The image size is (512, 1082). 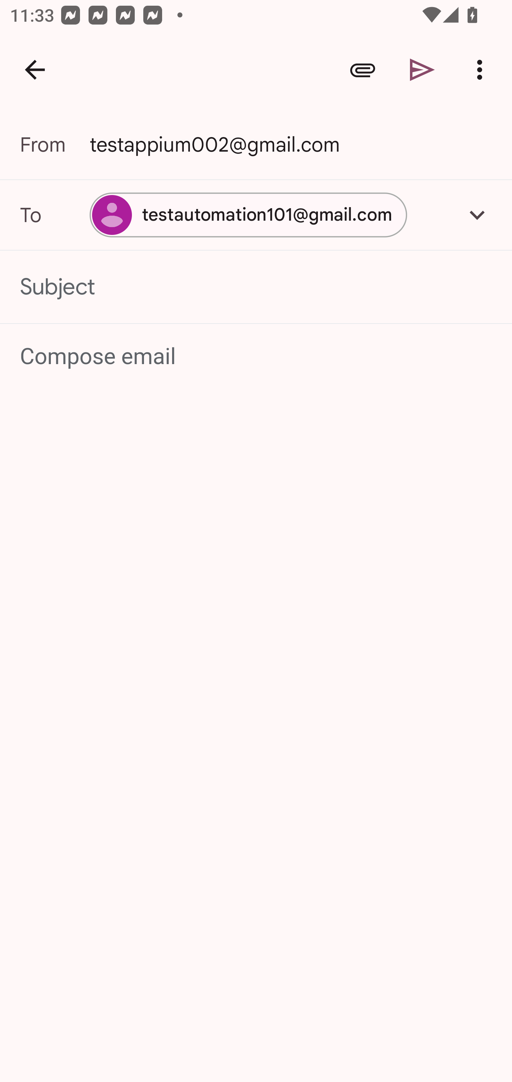 I want to click on Compose email, so click(x=257, y=357).